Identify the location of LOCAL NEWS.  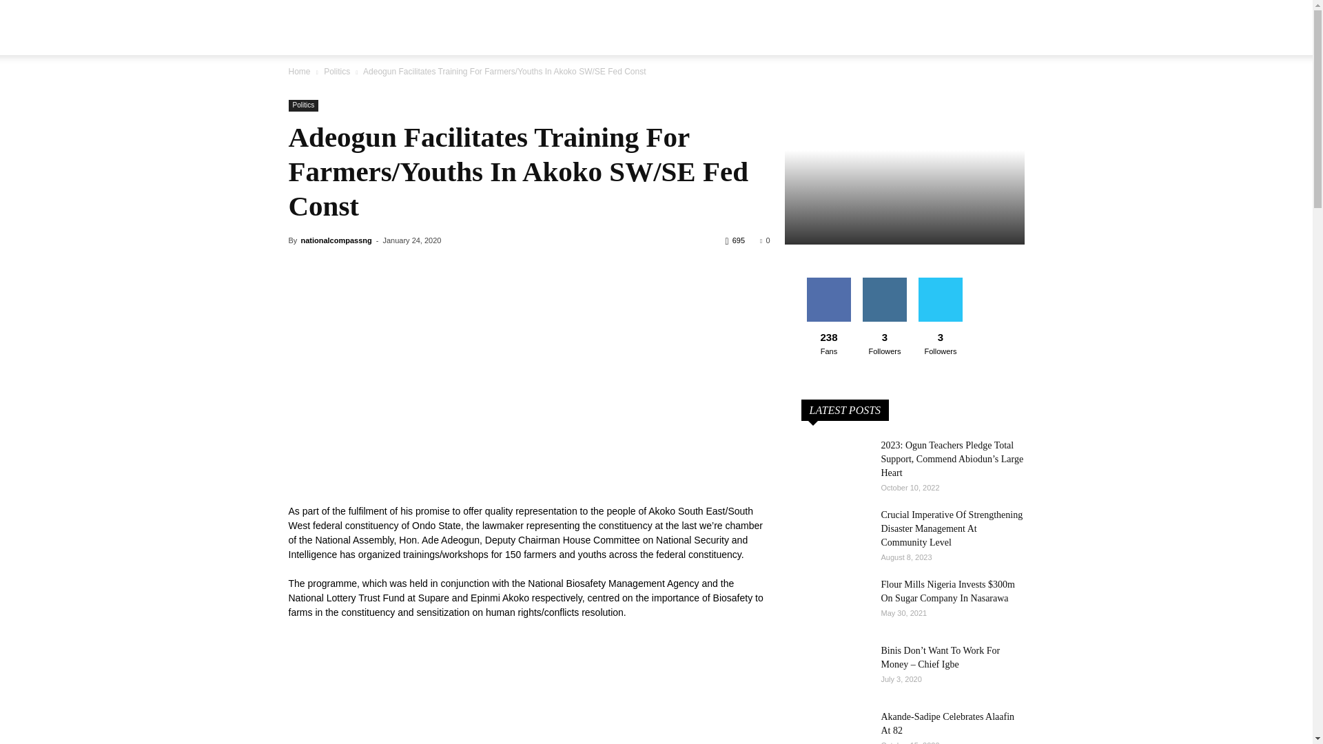
(509, 24).